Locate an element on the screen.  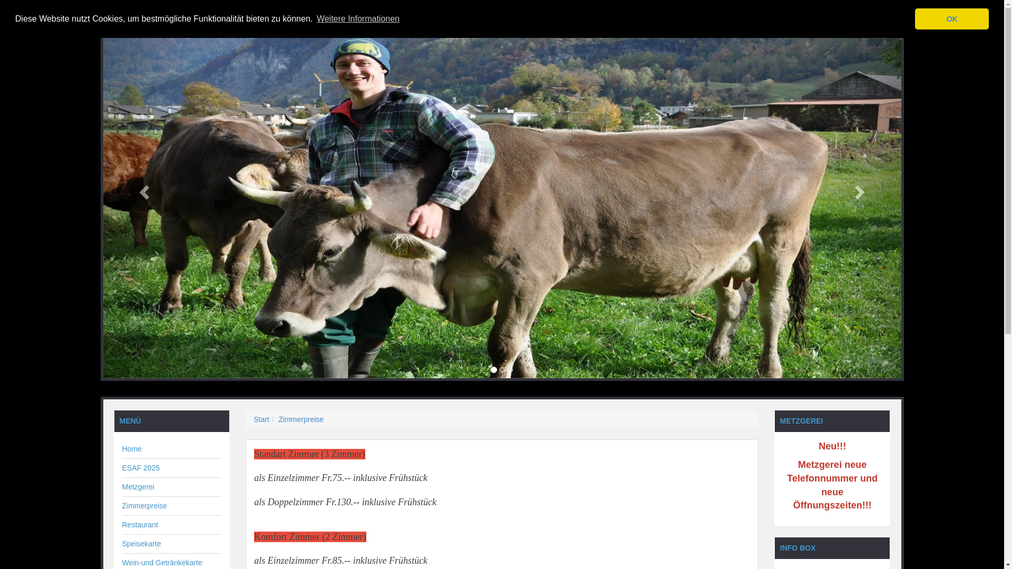
ESAF 2025 is located at coordinates (141, 468).